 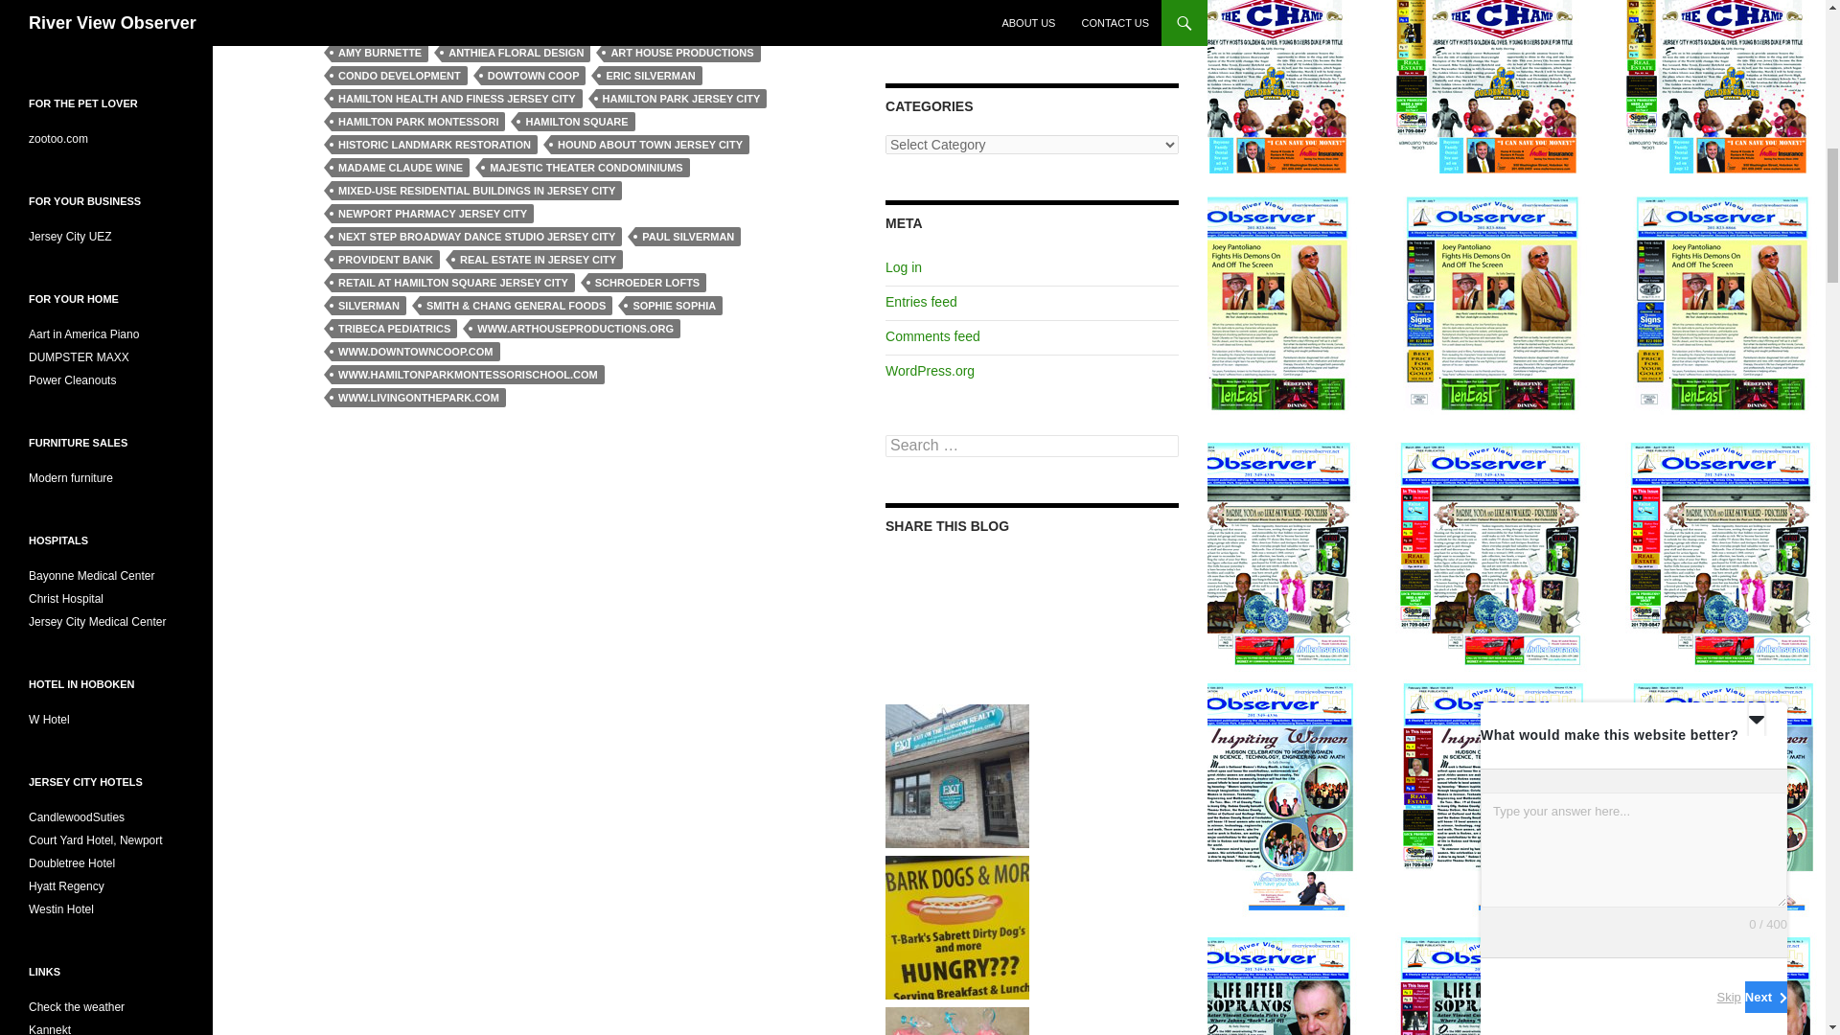 I want to click on T-Barks Foods and more, so click(x=956, y=926).